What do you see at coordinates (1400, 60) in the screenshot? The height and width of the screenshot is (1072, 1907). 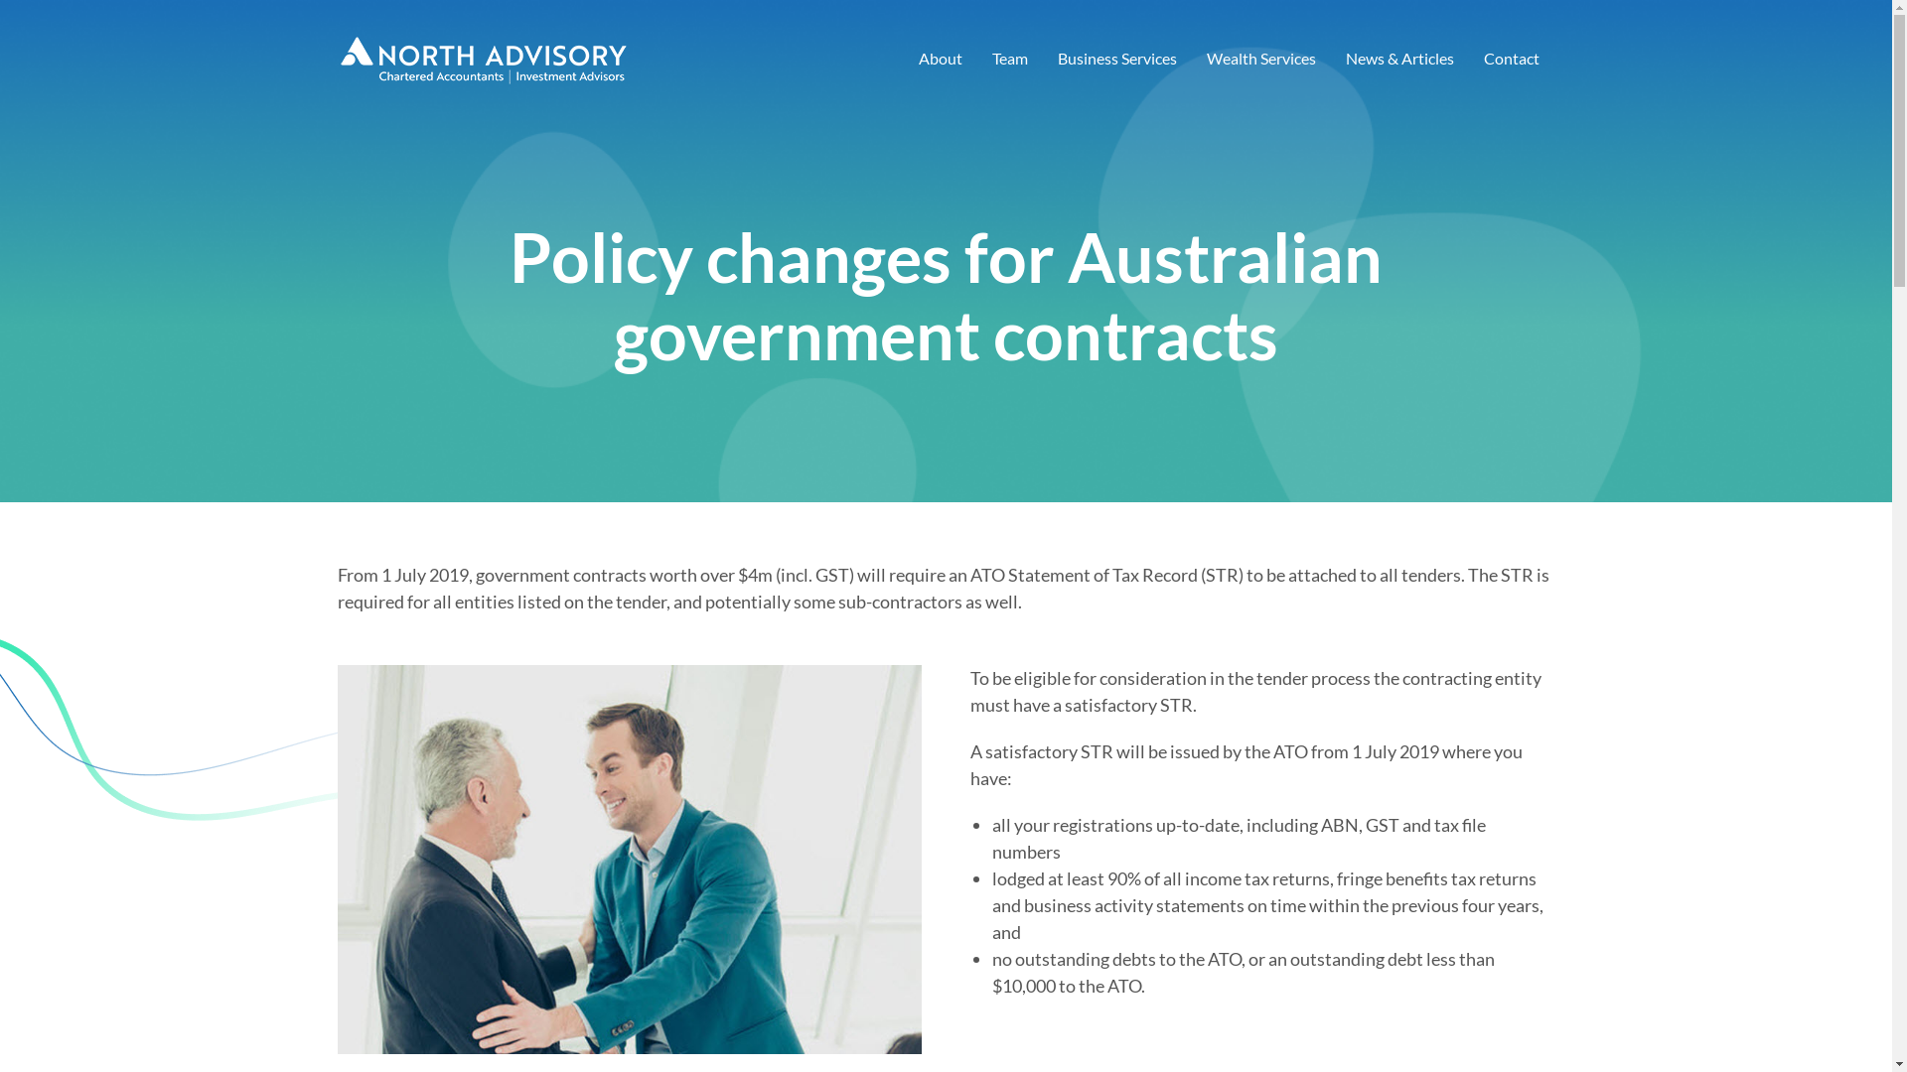 I see `News & Articles` at bounding box center [1400, 60].